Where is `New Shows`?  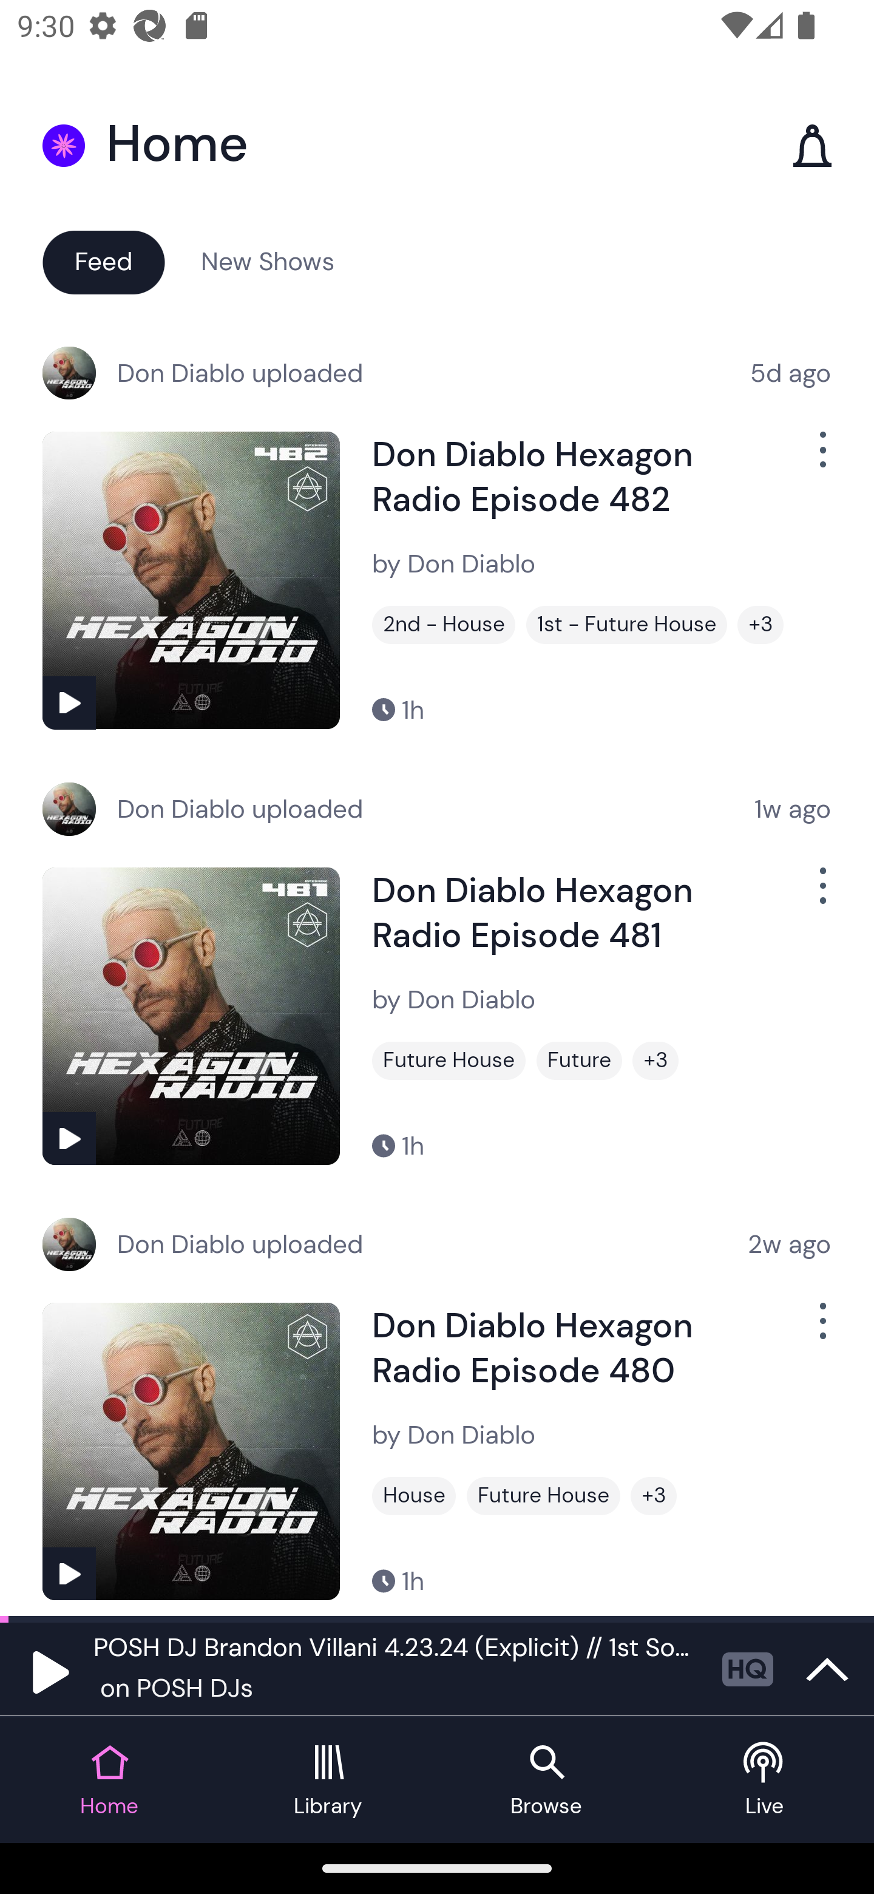
New Shows is located at coordinates (268, 261).